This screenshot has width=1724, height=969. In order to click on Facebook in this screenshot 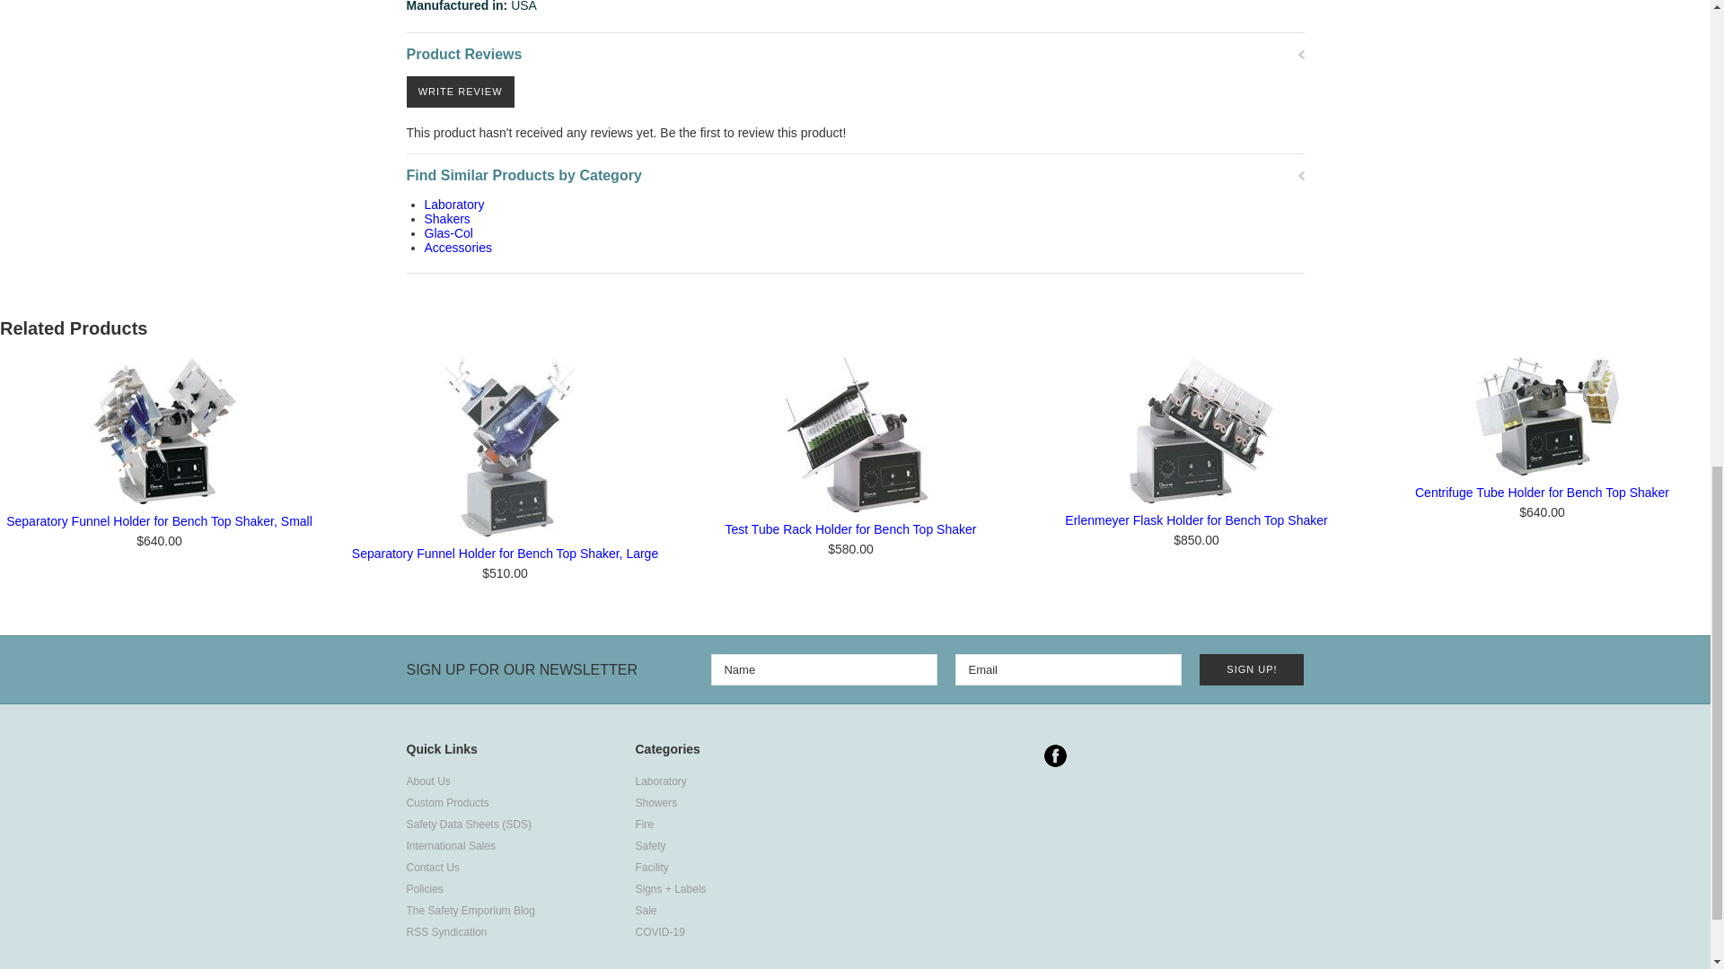, I will do `click(1054, 755)`.